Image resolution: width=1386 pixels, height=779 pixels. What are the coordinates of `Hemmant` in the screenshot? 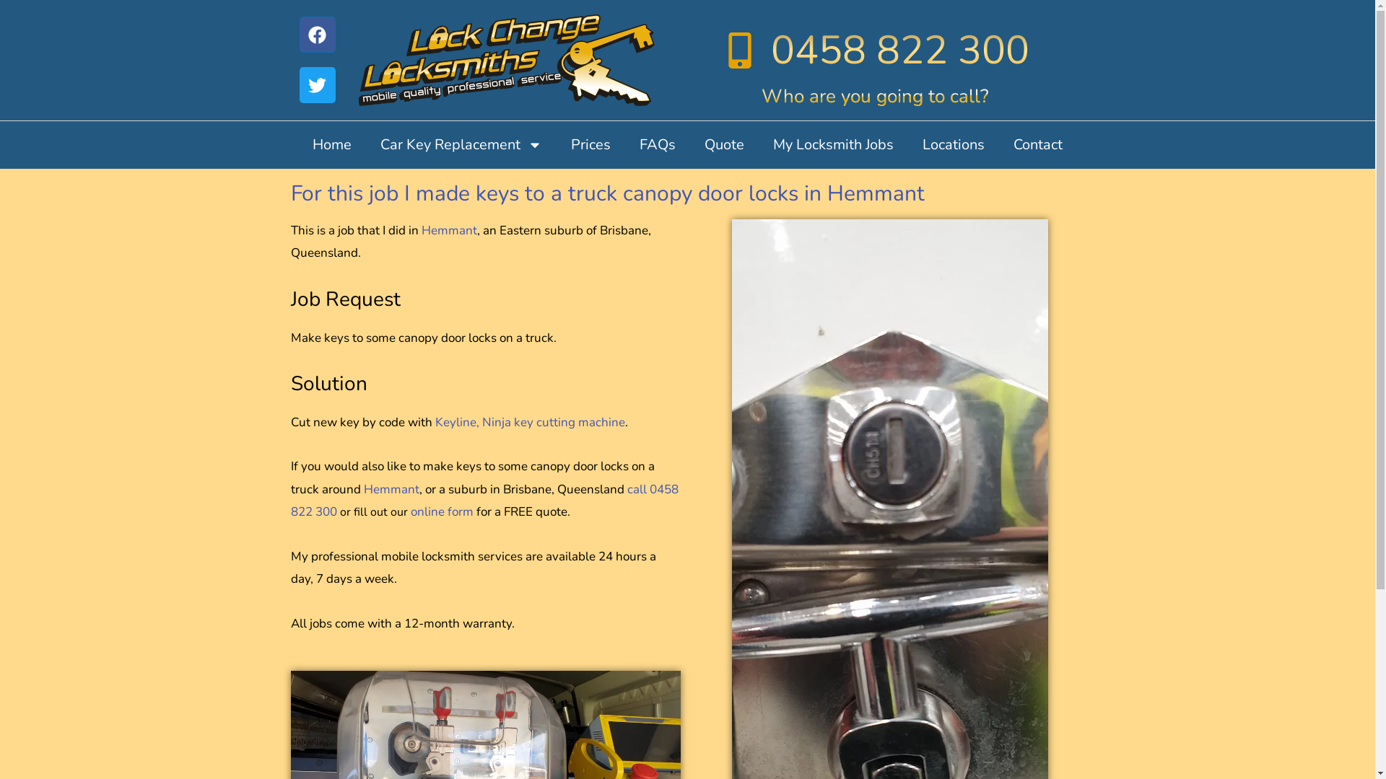 It's located at (391, 489).